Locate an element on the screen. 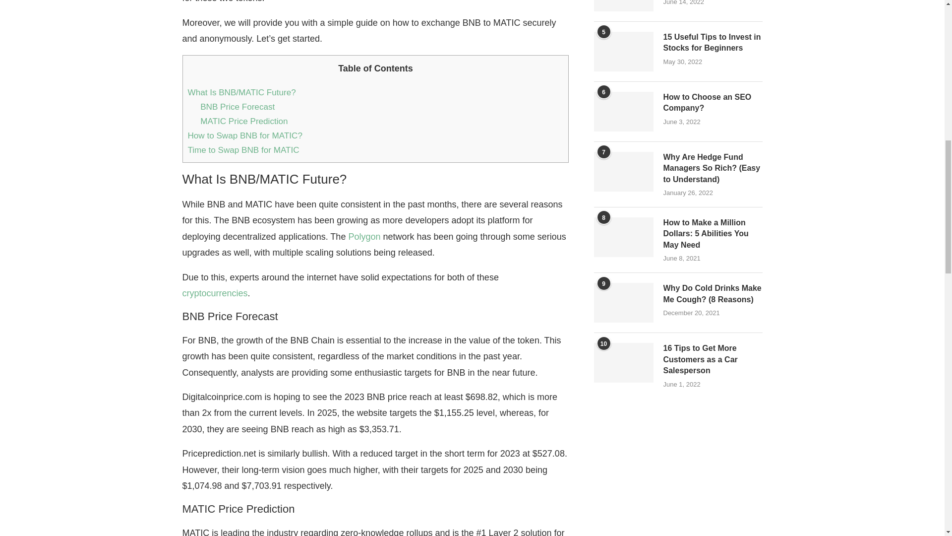  How to Swap BNB for MATIC? is located at coordinates (244, 135).